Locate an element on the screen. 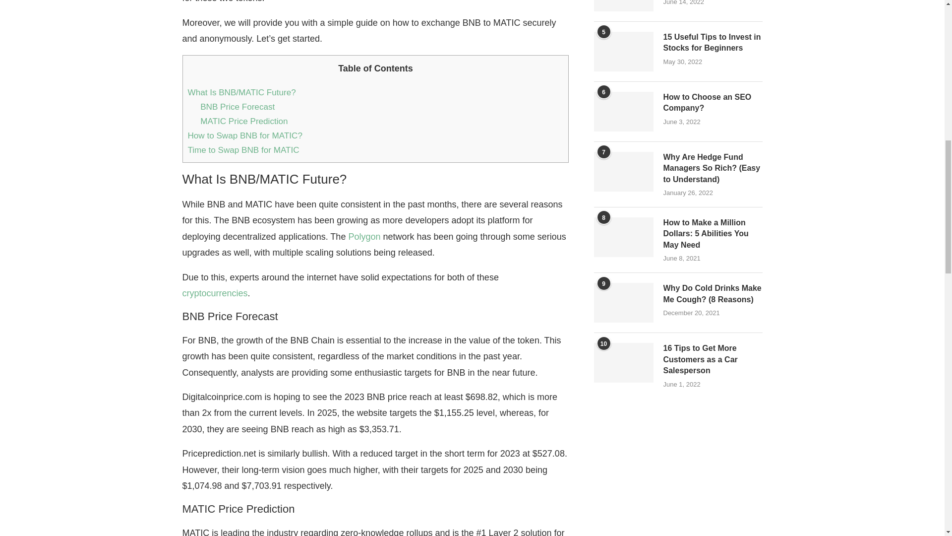  How to Swap BNB for MATIC? is located at coordinates (244, 135).